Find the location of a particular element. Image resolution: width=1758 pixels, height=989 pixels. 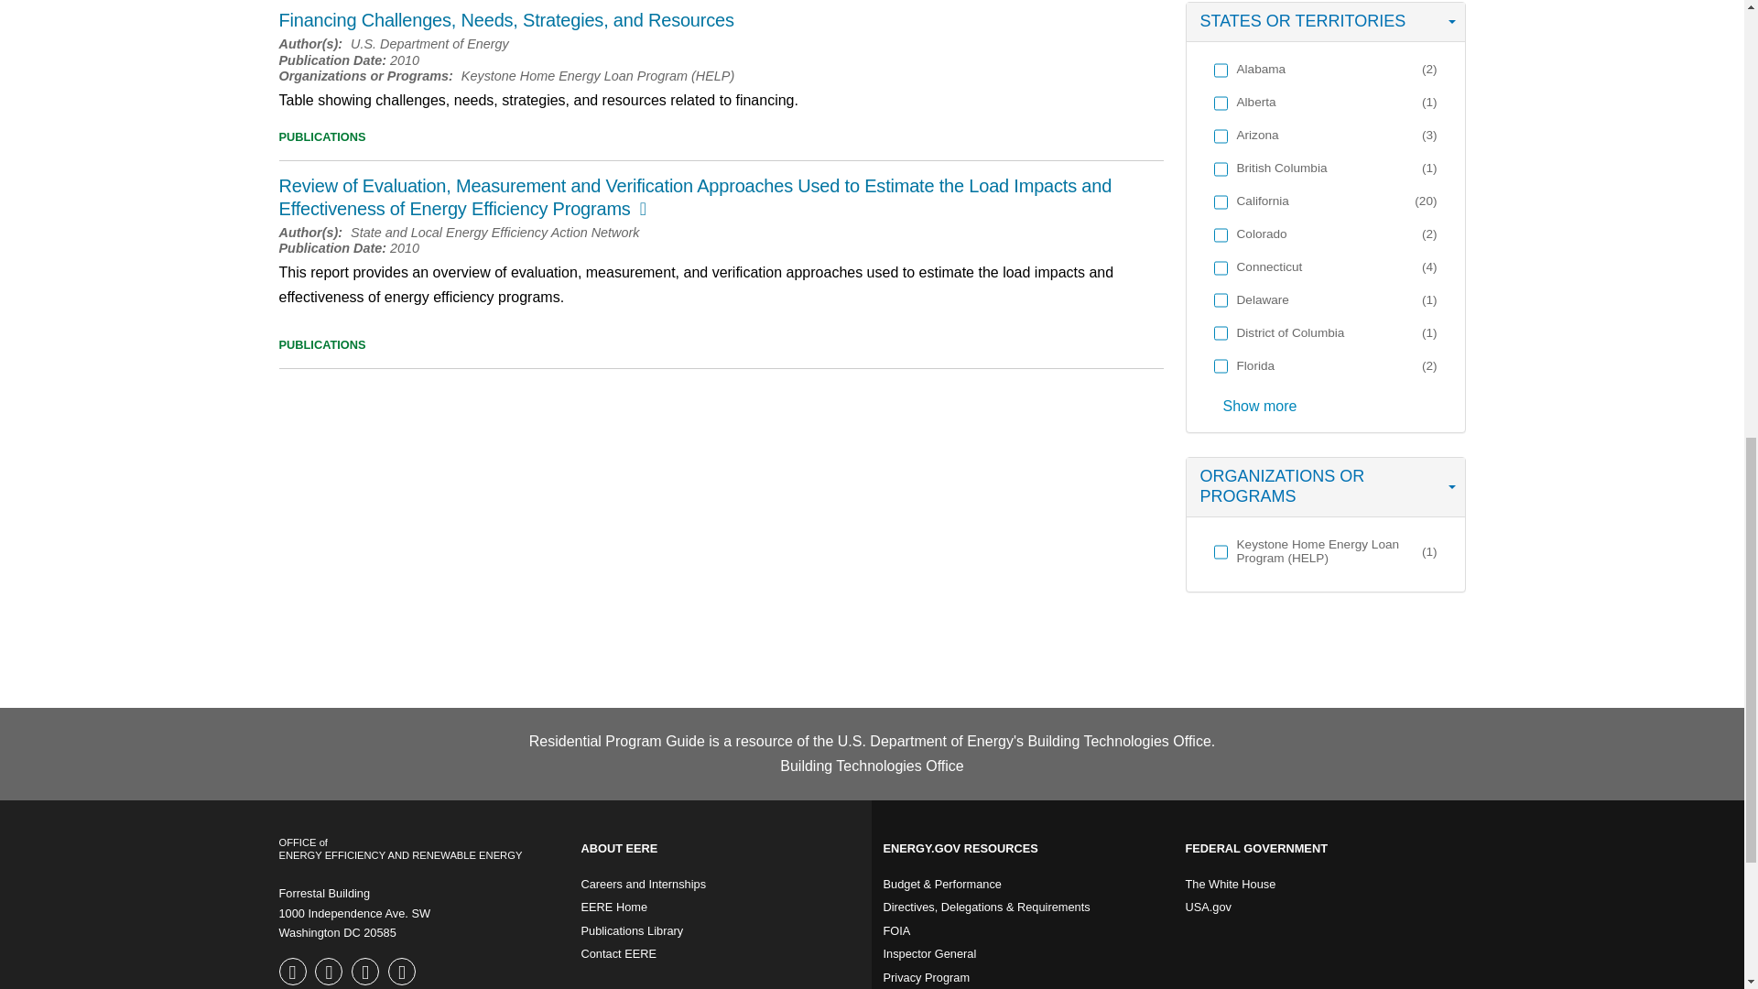

Link to Twitter is located at coordinates (330, 973).